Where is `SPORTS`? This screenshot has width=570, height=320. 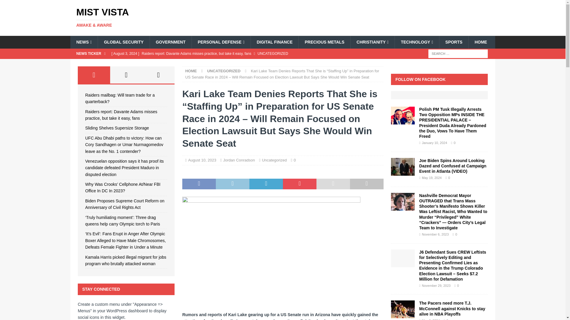 SPORTS is located at coordinates (454, 42).